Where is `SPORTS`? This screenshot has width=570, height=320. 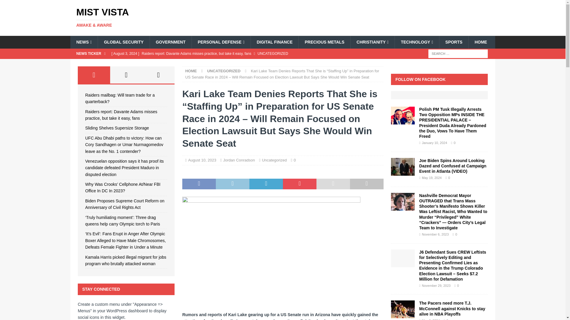 SPORTS is located at coordinates (454, 42).